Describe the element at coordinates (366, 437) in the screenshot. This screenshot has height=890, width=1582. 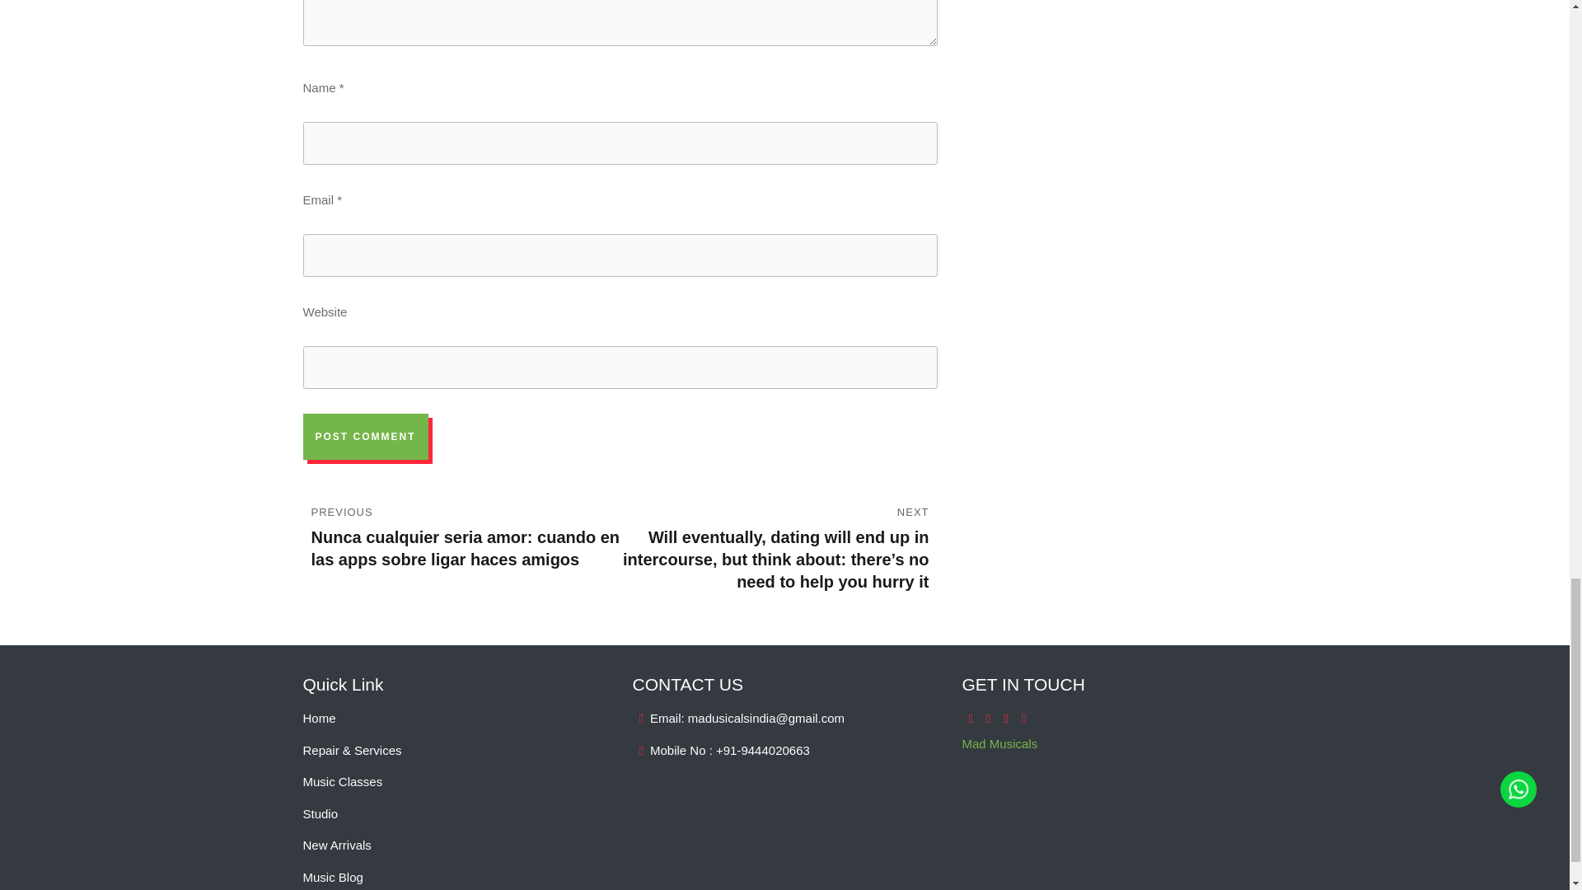
I see `Post Comment` at that location.